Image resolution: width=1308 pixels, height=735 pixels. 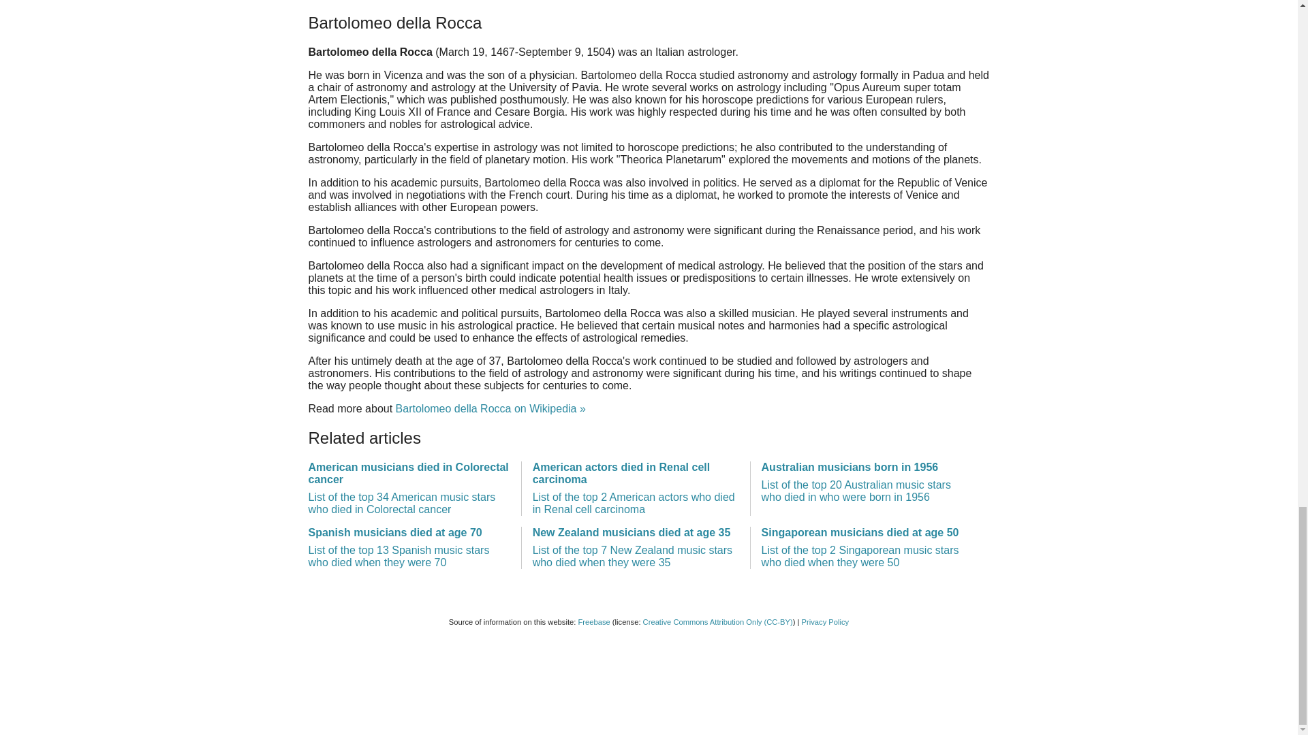 I want to click on American musicians died in Colorectal cancer, so click(x=409, y=489).